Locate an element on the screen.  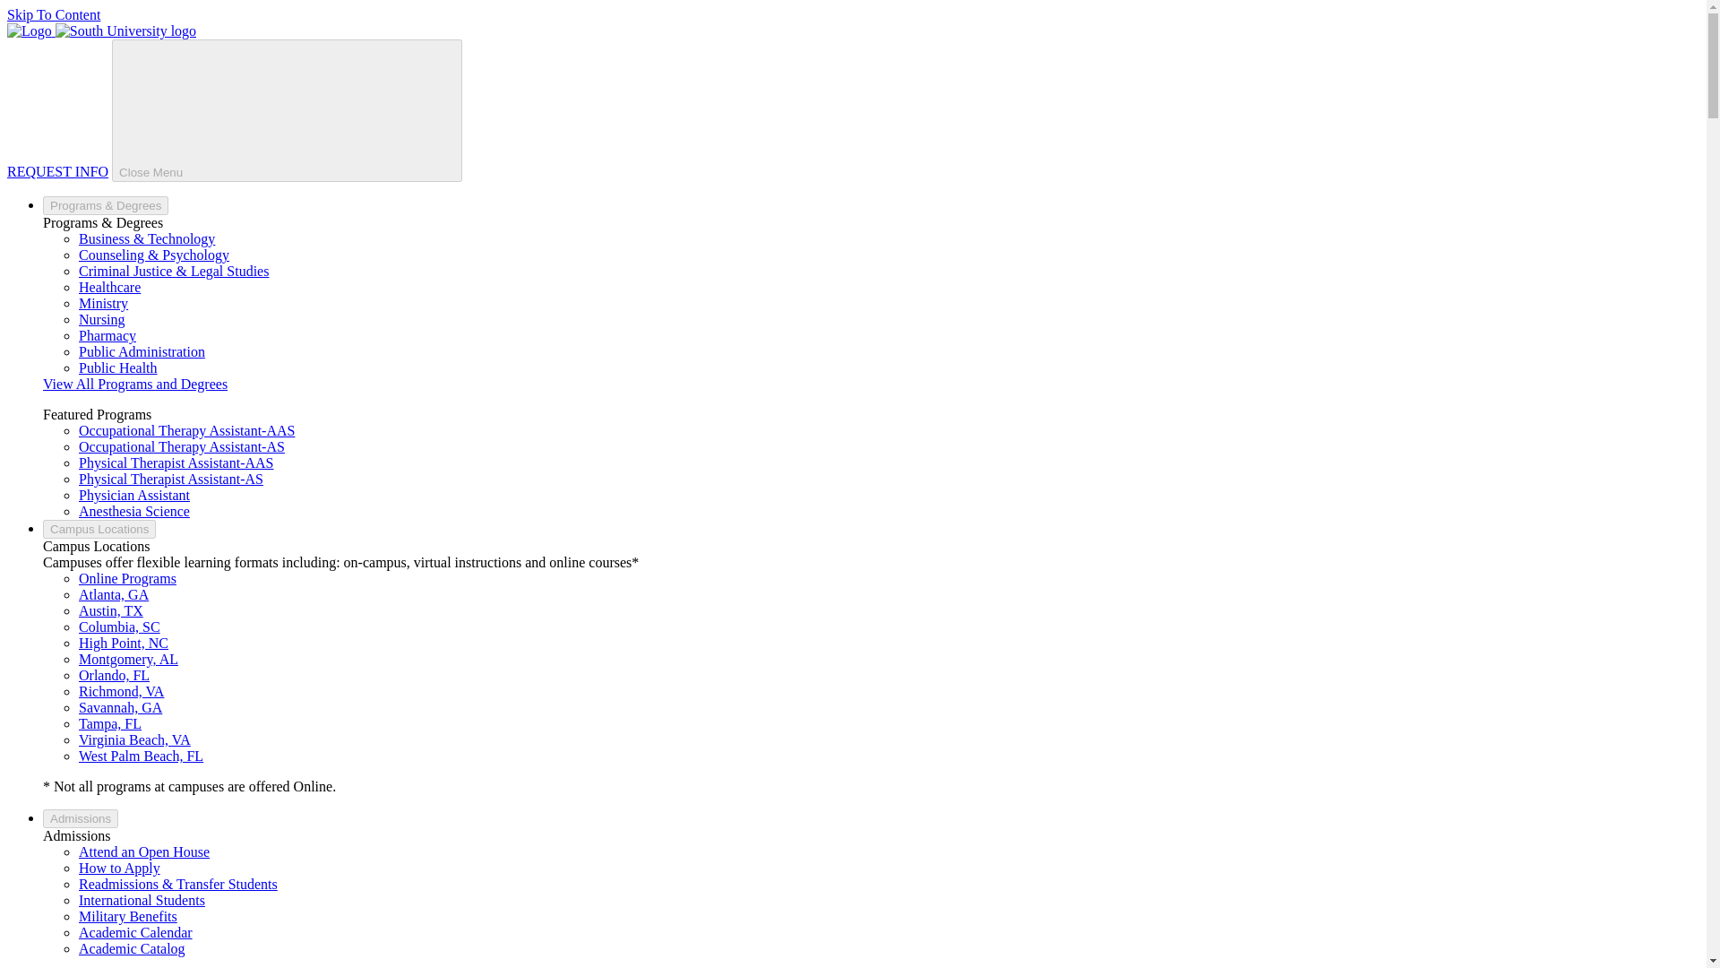
Virginia Beach, VA is located at coordinates (134, 739).